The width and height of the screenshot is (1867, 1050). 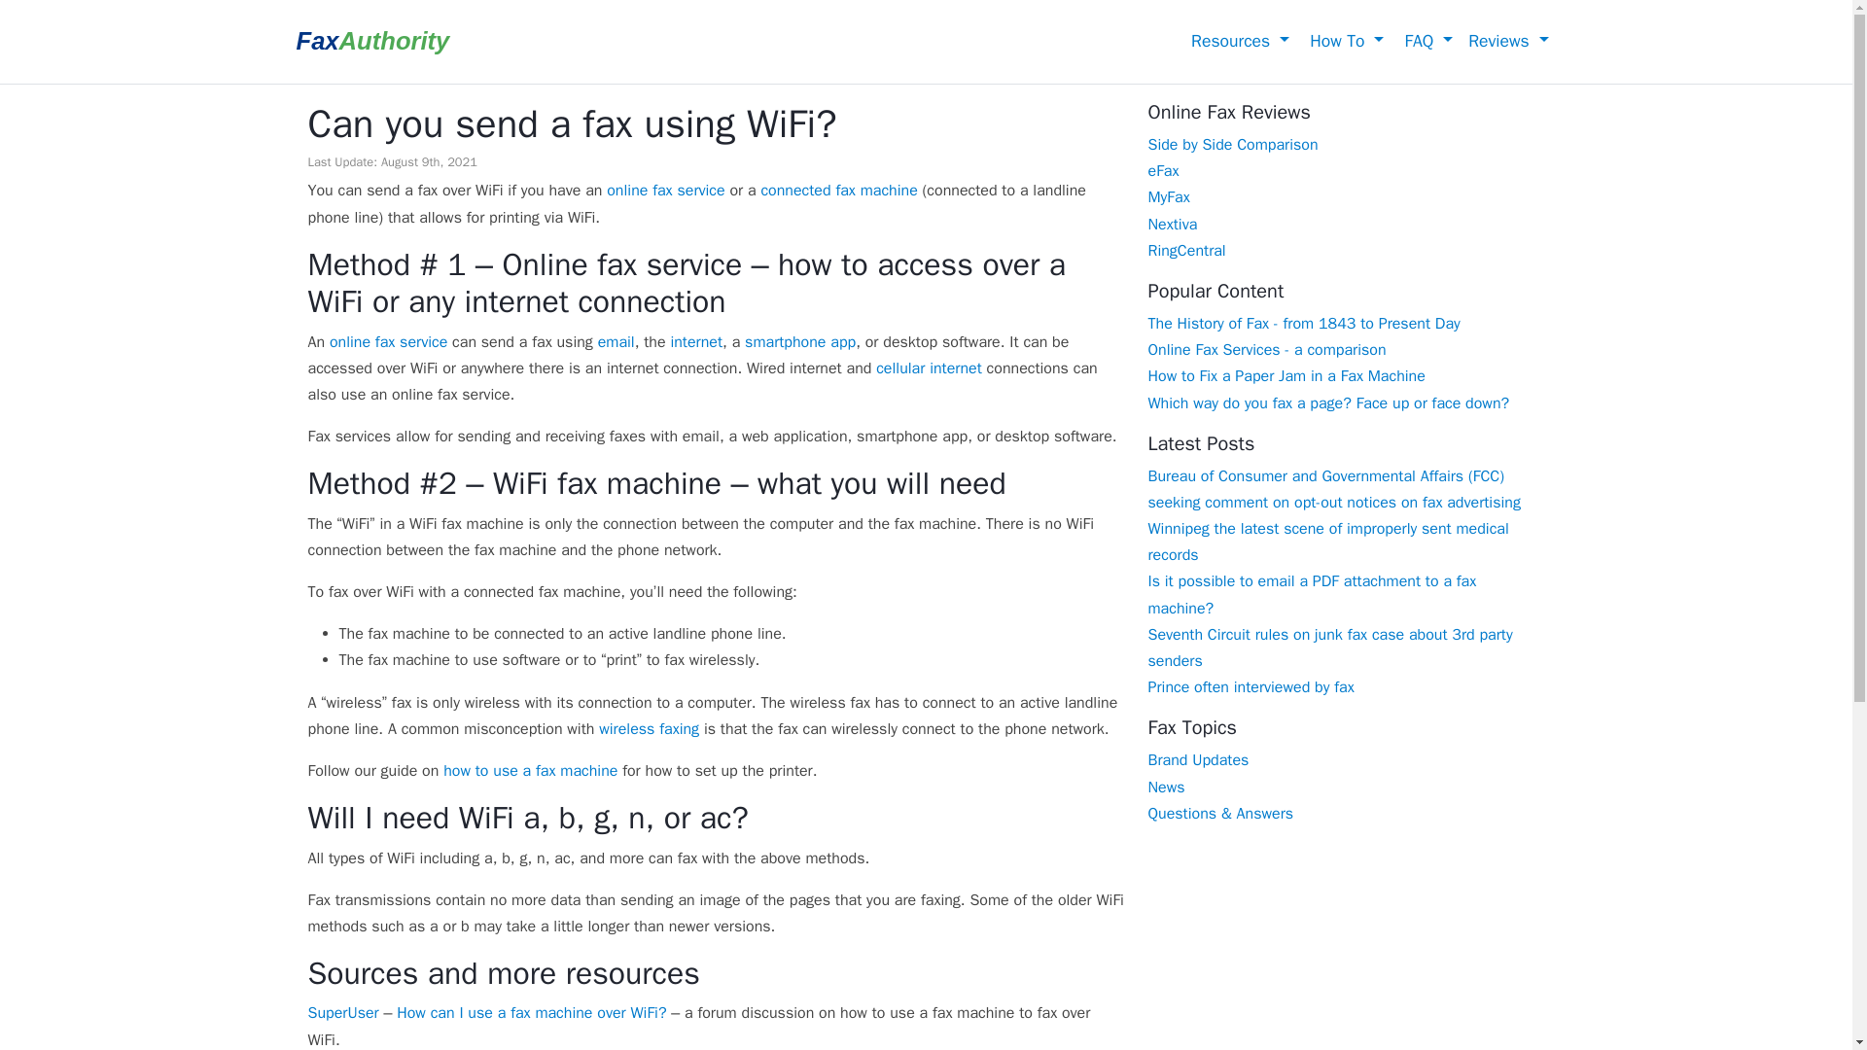 What do you see at coordinates (371, 42) in the screenshot?
I see `Fax Authority` at bounding box center [371, 42].